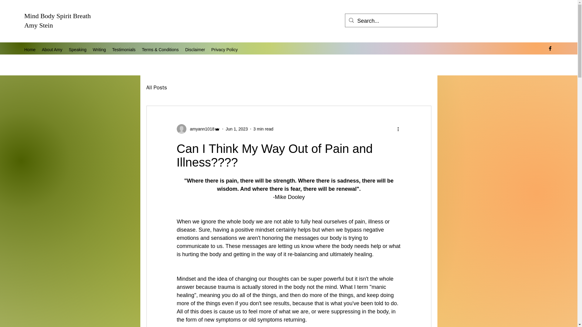 The image size is (582, 327). I want to click on About Amy, so click(52, 50).